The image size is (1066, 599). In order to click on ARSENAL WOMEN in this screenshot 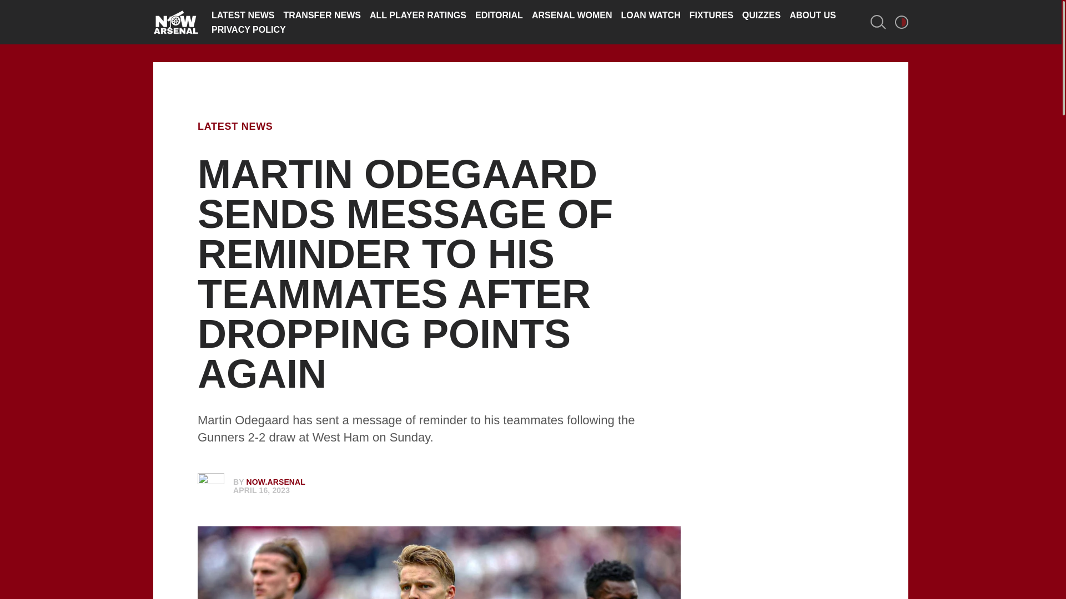, I will do `click(572, 15)`.